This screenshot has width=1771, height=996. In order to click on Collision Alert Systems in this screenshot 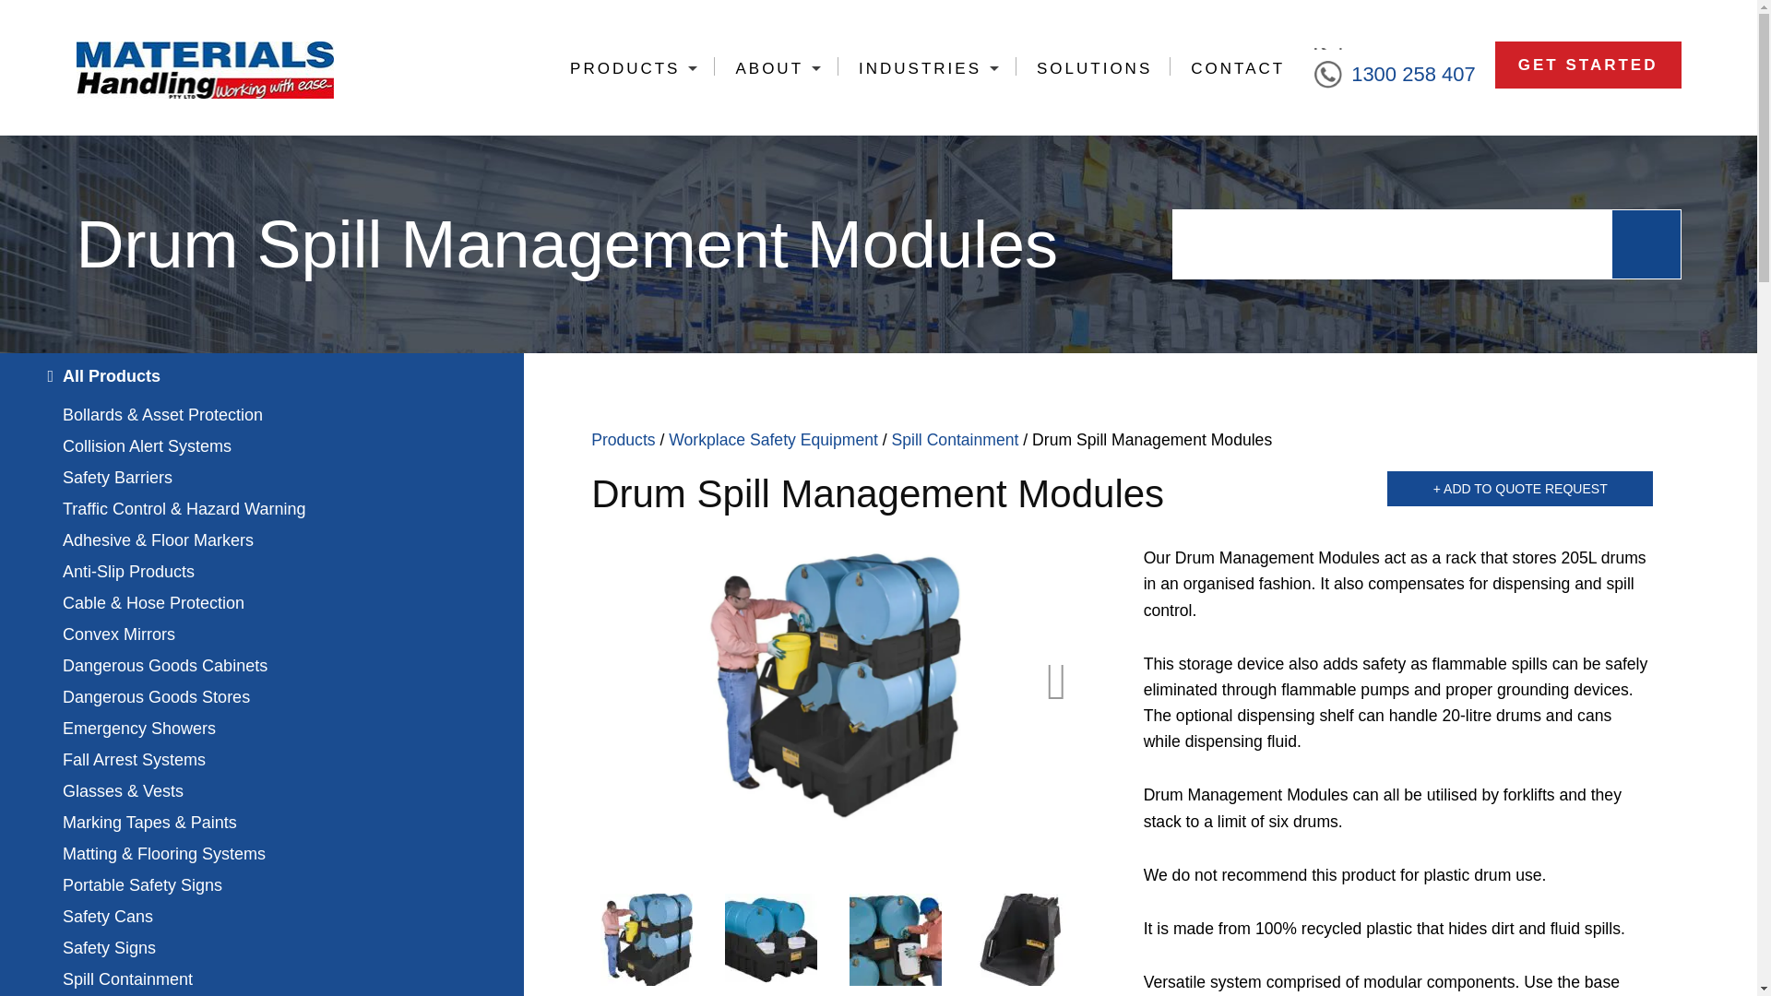, I will do `click(262, 446)`.